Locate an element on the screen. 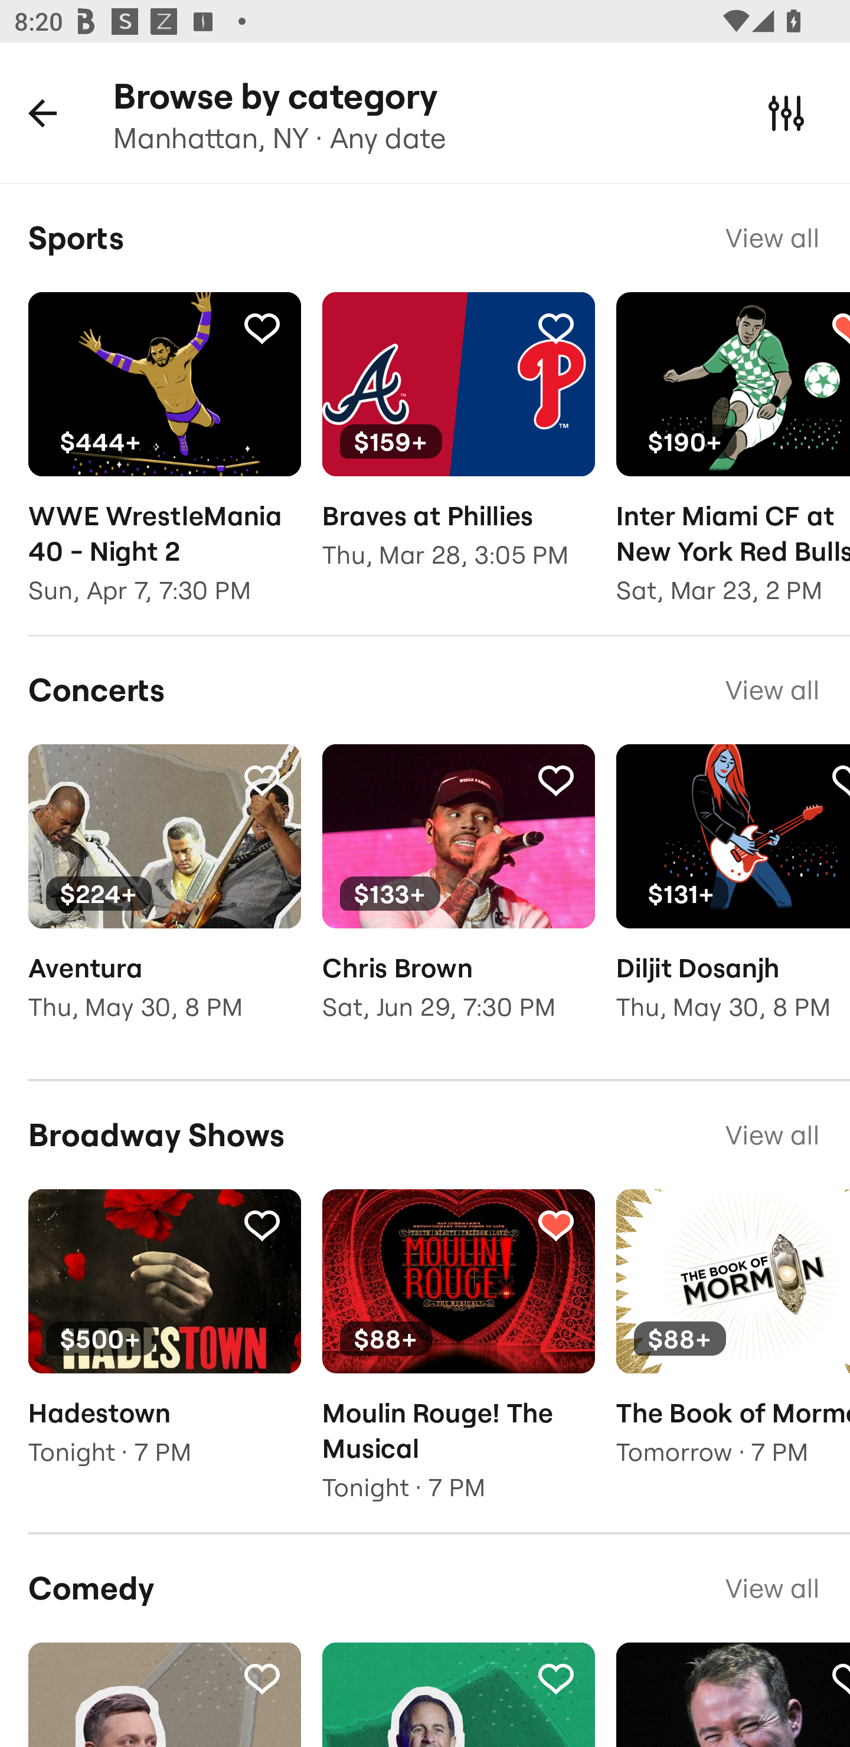  Tracking is located at coordinates (261, 328).